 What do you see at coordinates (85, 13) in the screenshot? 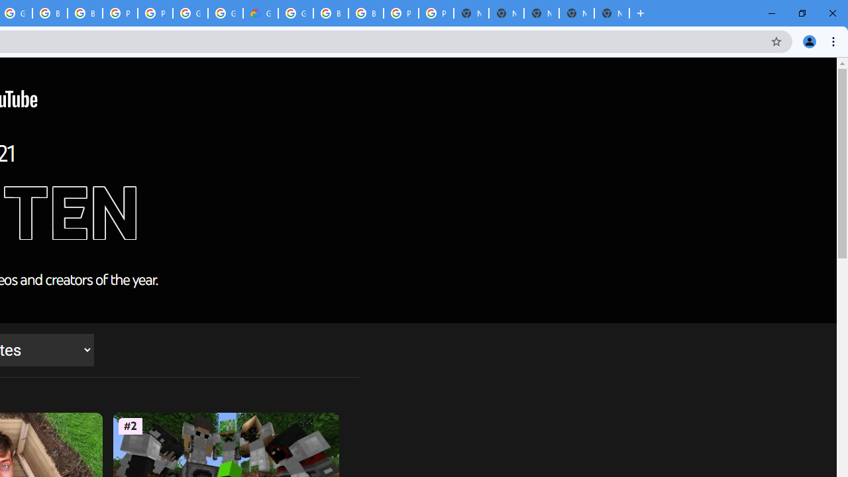
I see `Browse Chrome as a guest - Computer - Google Chrome Help` at bounding box center [85, 13].